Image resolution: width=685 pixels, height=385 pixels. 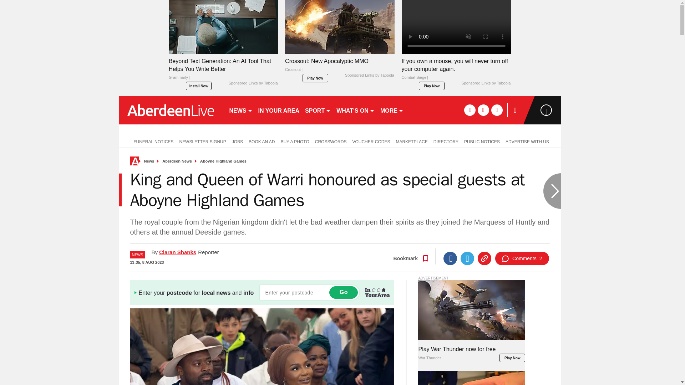 I want to click on Facebook, so click(x=450, y=258).